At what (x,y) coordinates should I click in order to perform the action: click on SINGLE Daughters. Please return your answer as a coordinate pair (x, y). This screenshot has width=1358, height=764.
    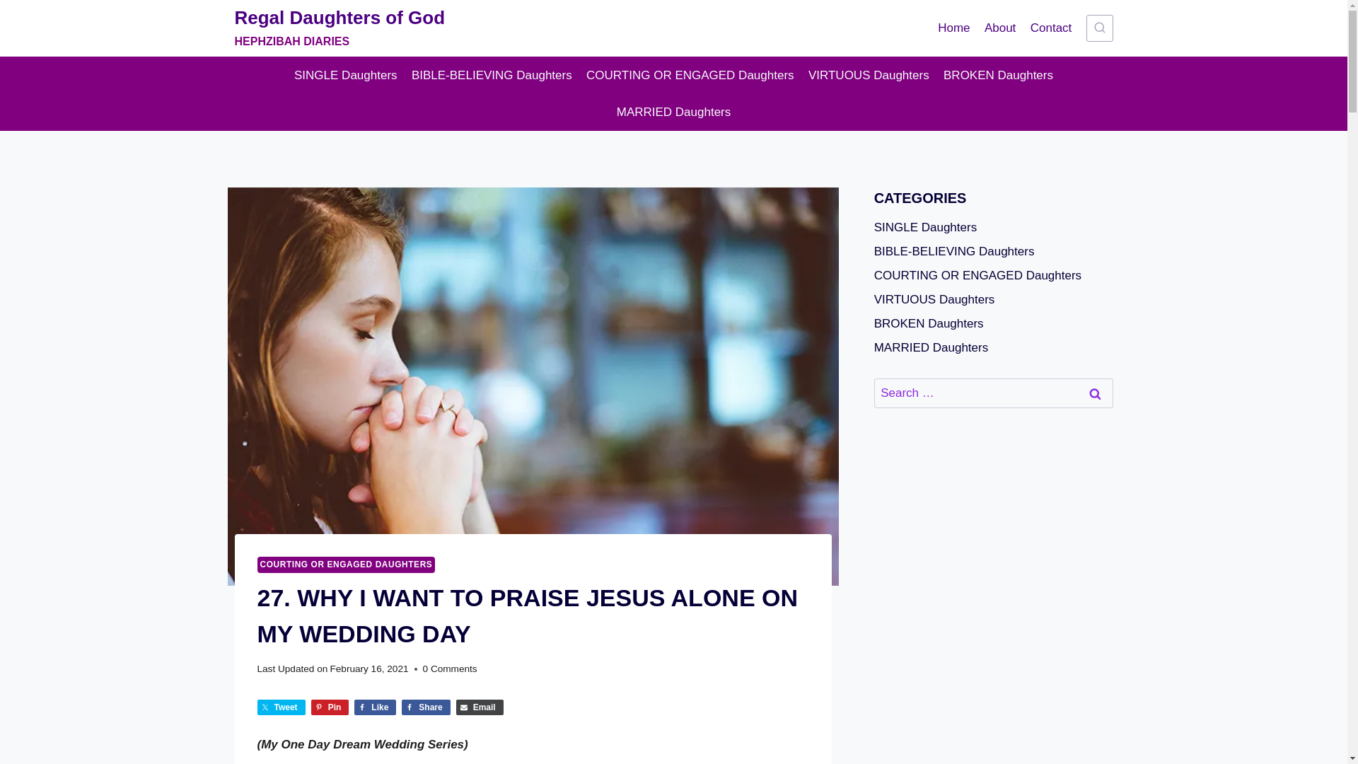
    Looking at the image, I should click on (345, 75).